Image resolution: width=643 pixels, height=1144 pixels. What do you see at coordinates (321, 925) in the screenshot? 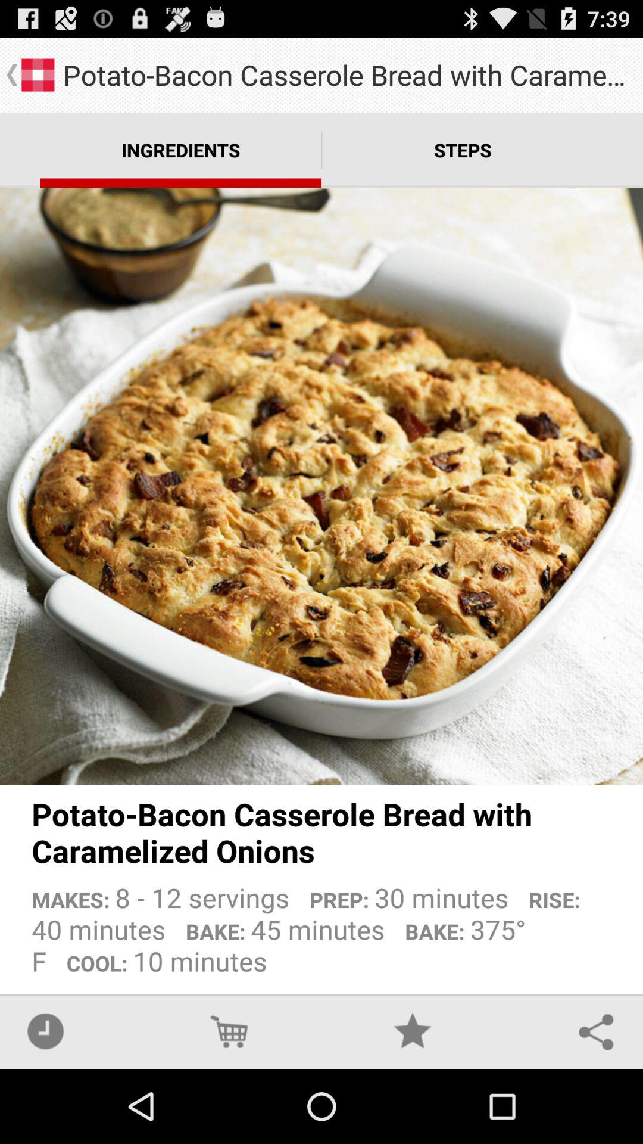
I see `scroll until the makes 8 12 item` at bounding box center [321, 925].